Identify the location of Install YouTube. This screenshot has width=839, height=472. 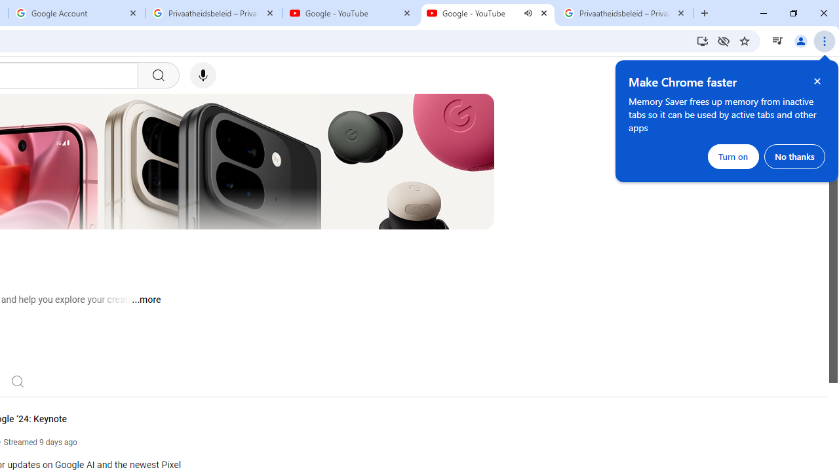
(703, 41).